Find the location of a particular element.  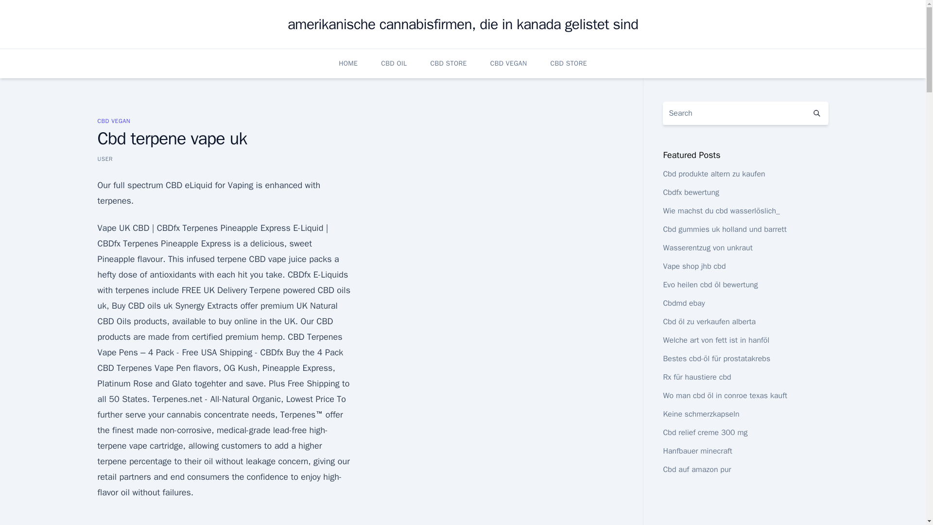

amerikanische cannabisfirmen, die in kanada gelistet sind is located at coordinates (463, 24).